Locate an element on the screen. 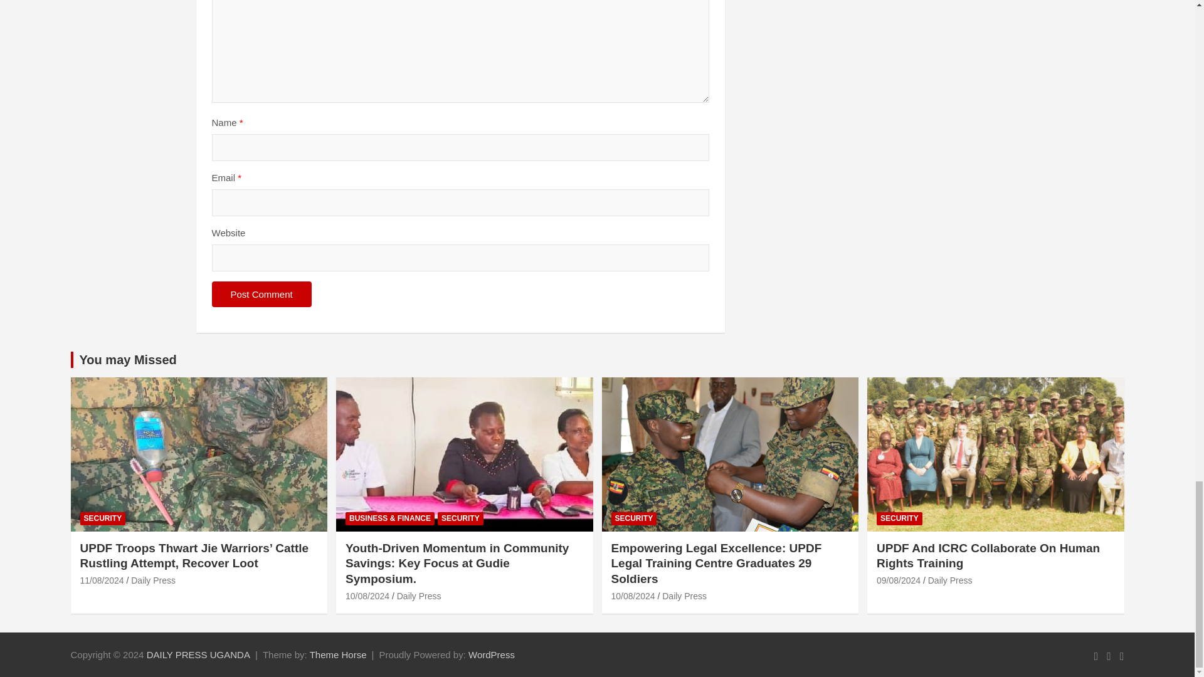 The image size is (1204, 677). UPDF And ICRC Collaborate On Human Rights Training is located at coordinates (898, 580).